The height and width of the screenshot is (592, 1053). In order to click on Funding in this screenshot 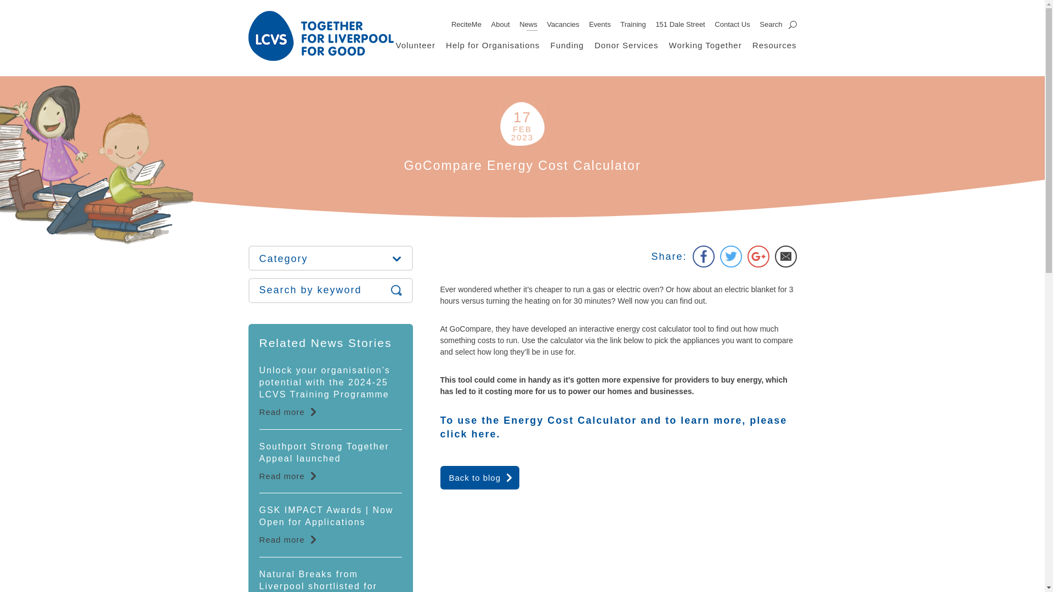, I will do `click(567, 45)`.